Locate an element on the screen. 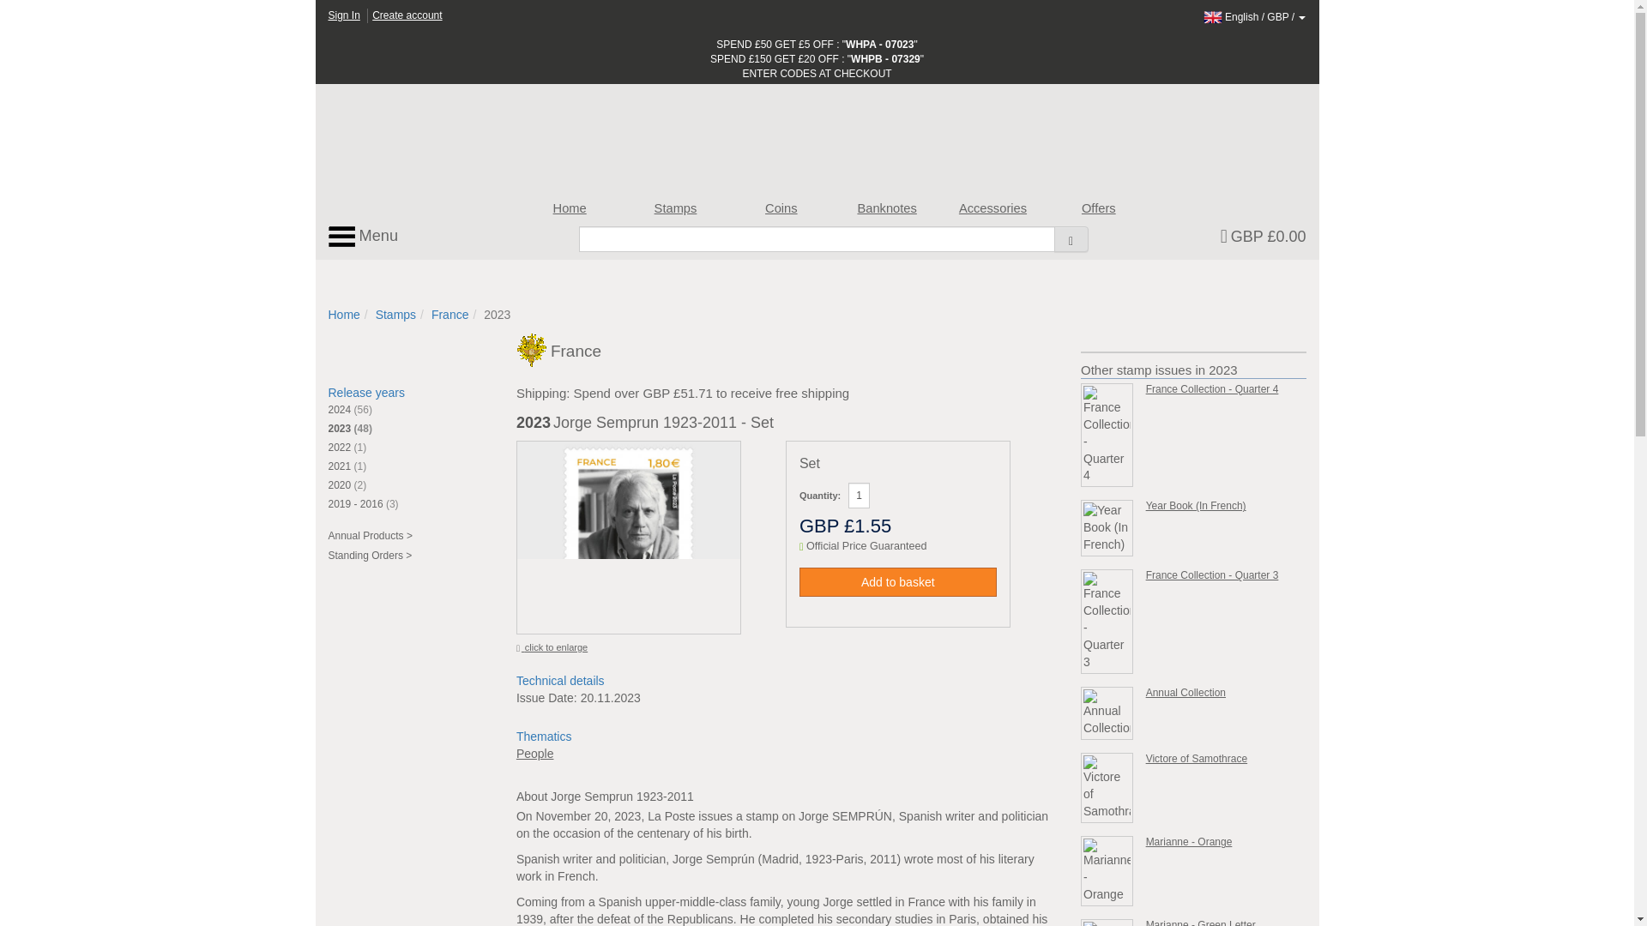 This screenshot has height=926, width=1647. Menu is located at coordinates (401, 237).